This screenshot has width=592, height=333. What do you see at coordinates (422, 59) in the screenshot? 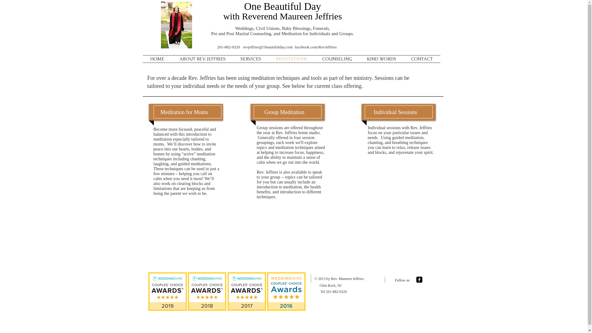
I see `CONTACT` at bounding box center [422, 59].